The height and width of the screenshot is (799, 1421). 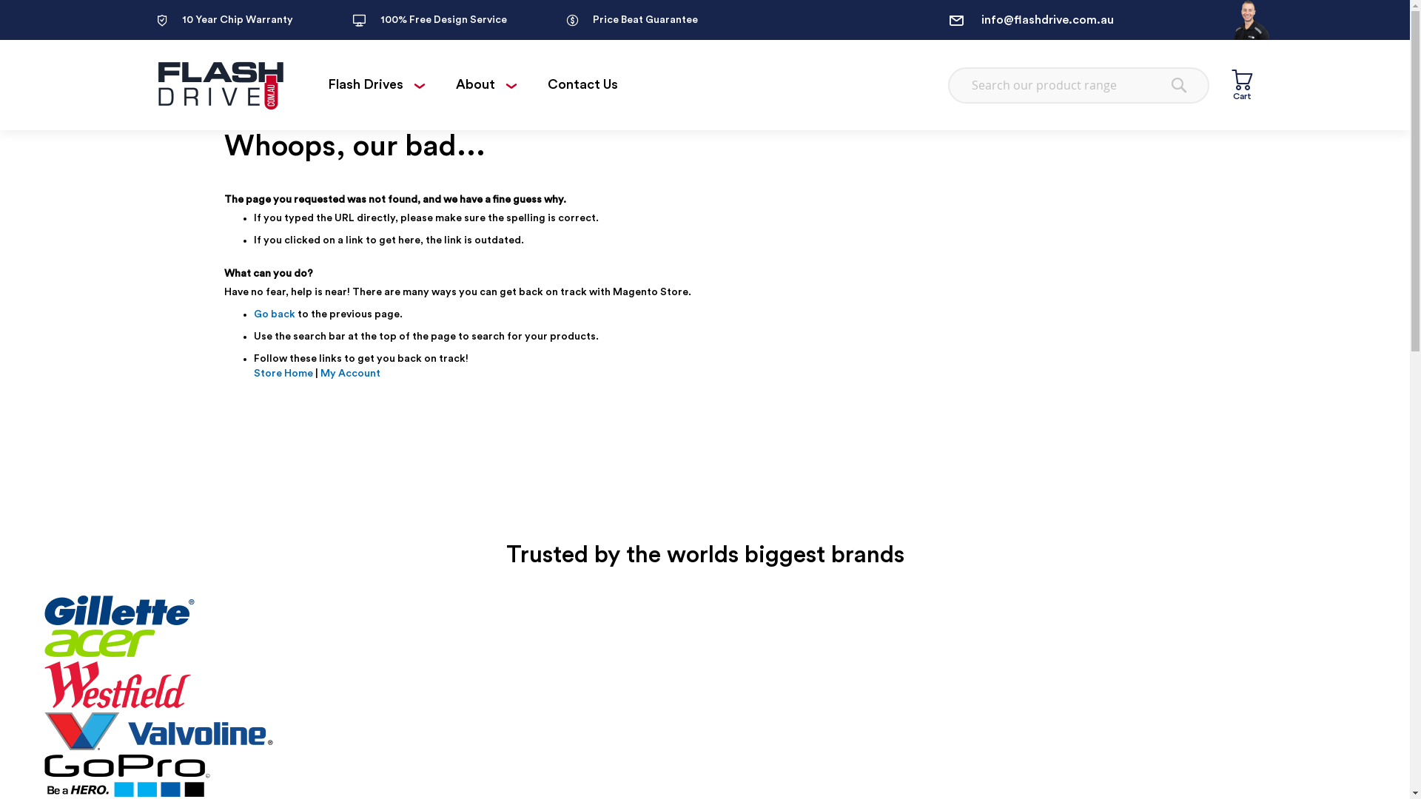 I want to click on My Account, so click(x=349, y=374).